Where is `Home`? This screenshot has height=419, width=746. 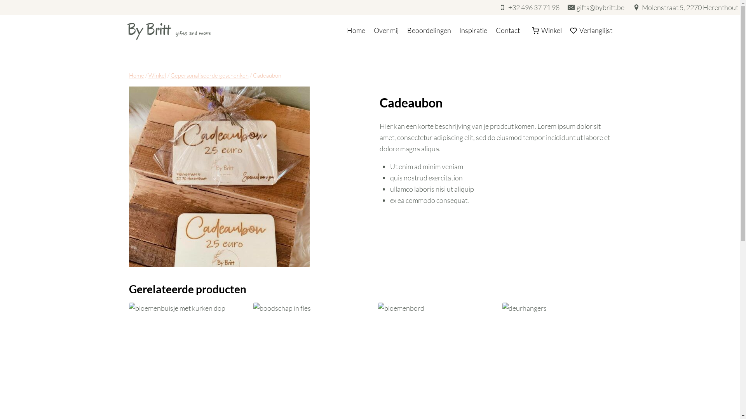
Home is located at coordinates (137, 75).